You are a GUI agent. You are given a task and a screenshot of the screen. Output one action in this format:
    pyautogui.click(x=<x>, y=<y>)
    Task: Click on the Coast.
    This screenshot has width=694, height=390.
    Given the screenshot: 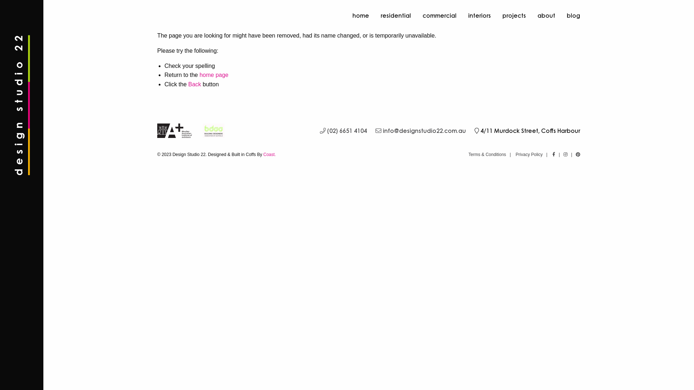 What is the action you would take?
    pyautogui.click(x=270, y=155)
    